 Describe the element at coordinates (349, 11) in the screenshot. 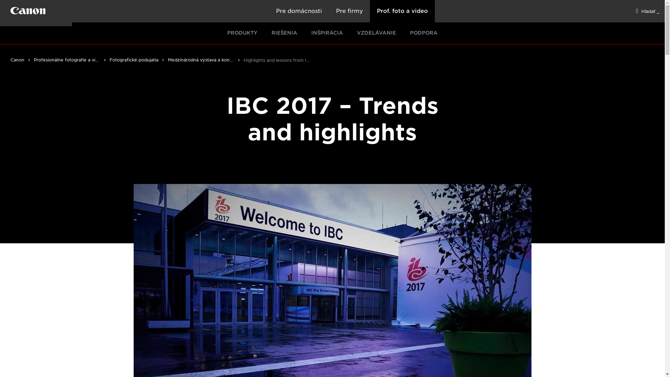

I see `Pre firmy` at that location.